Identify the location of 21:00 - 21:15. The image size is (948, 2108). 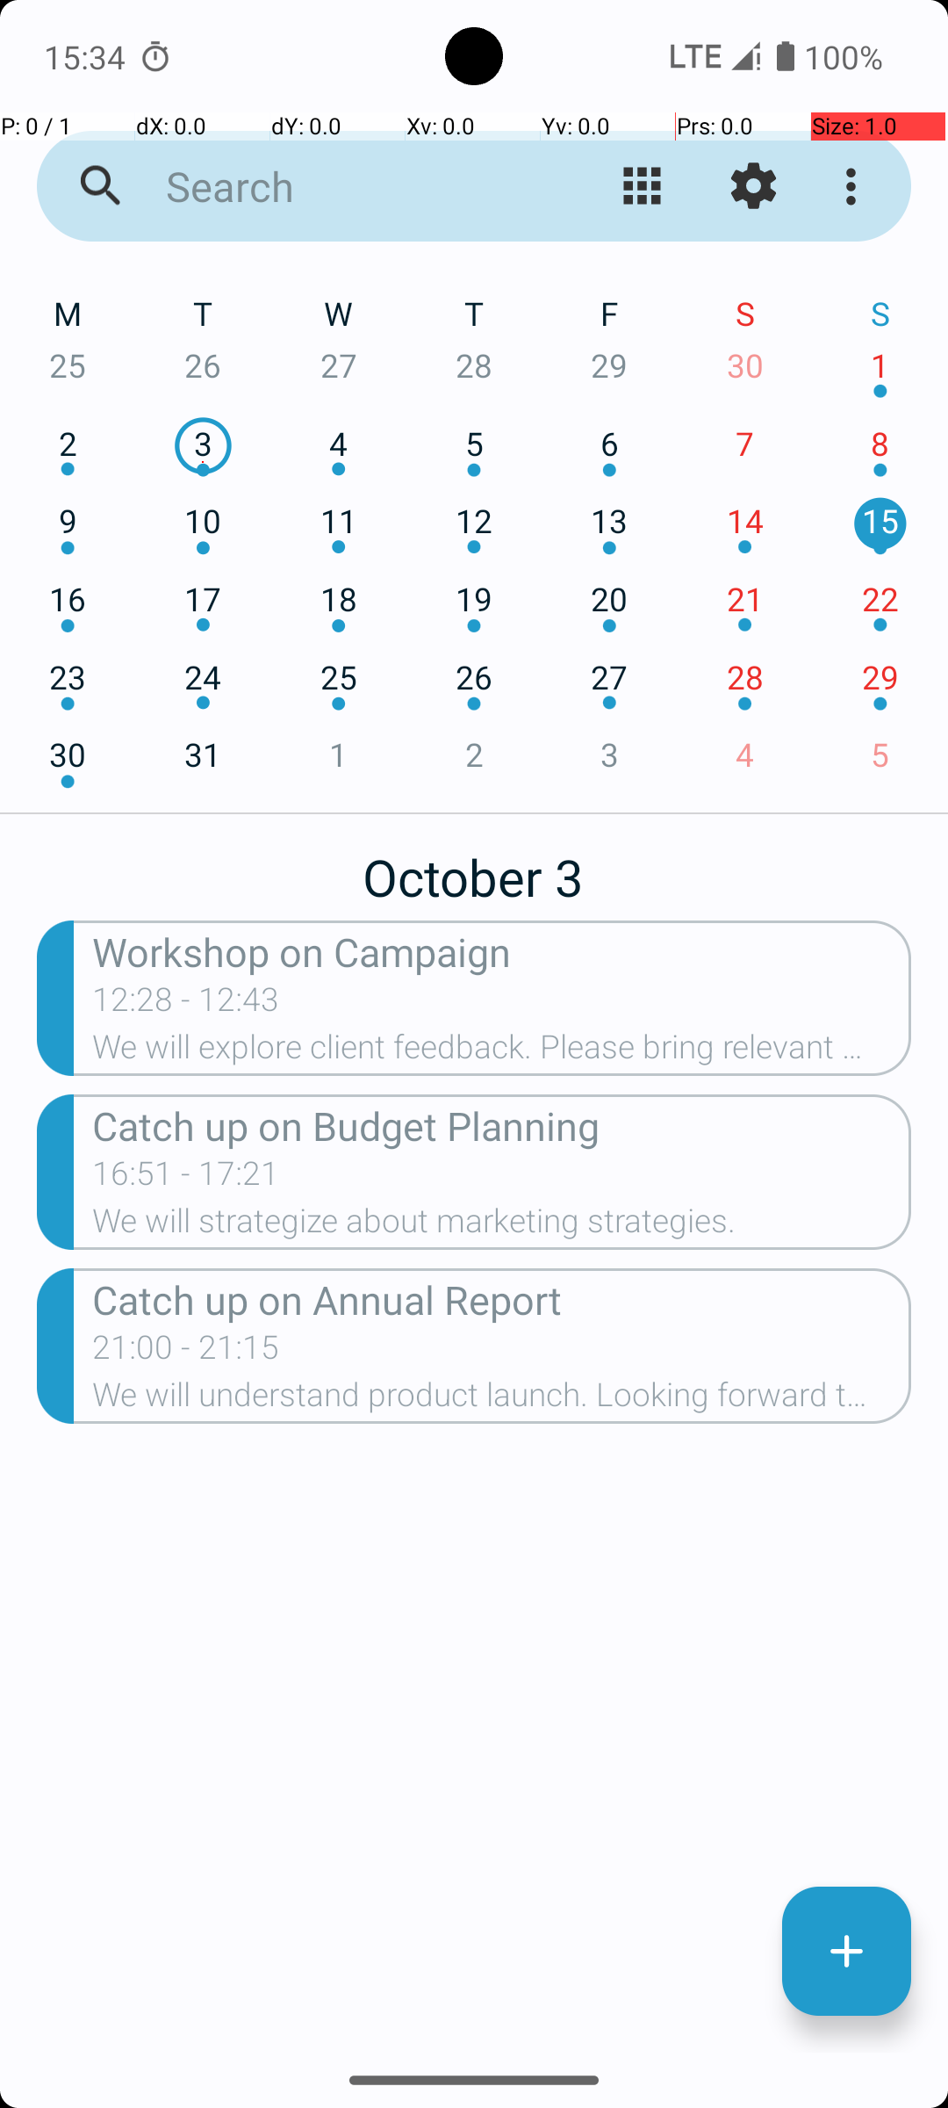
(186, 1353).